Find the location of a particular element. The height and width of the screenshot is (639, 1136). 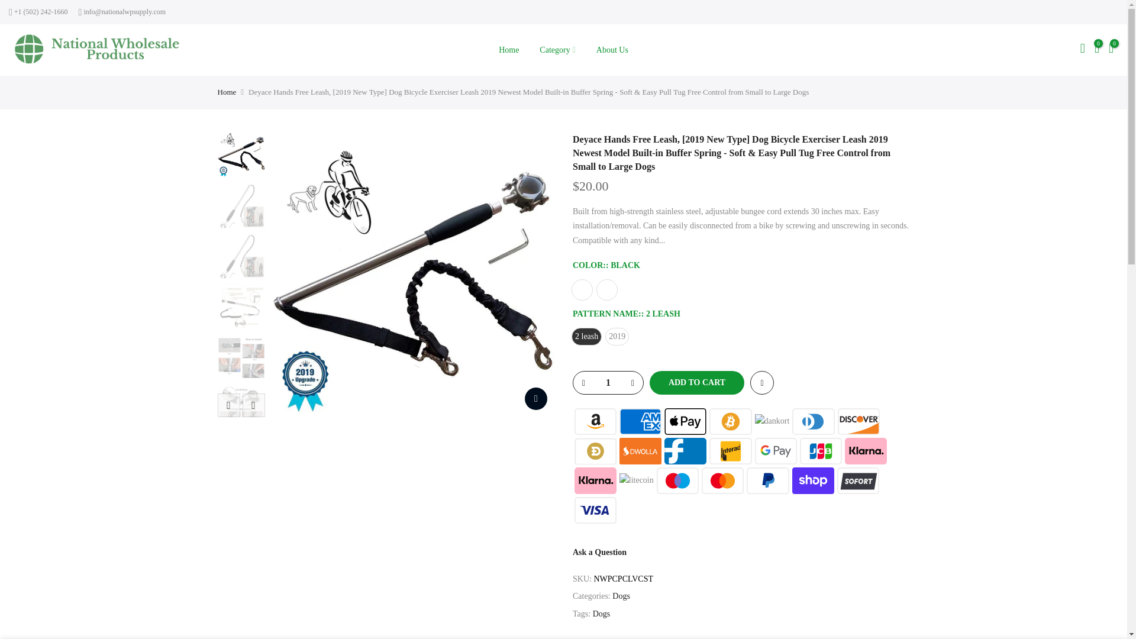

0 is located at coordinates (1097, 50).